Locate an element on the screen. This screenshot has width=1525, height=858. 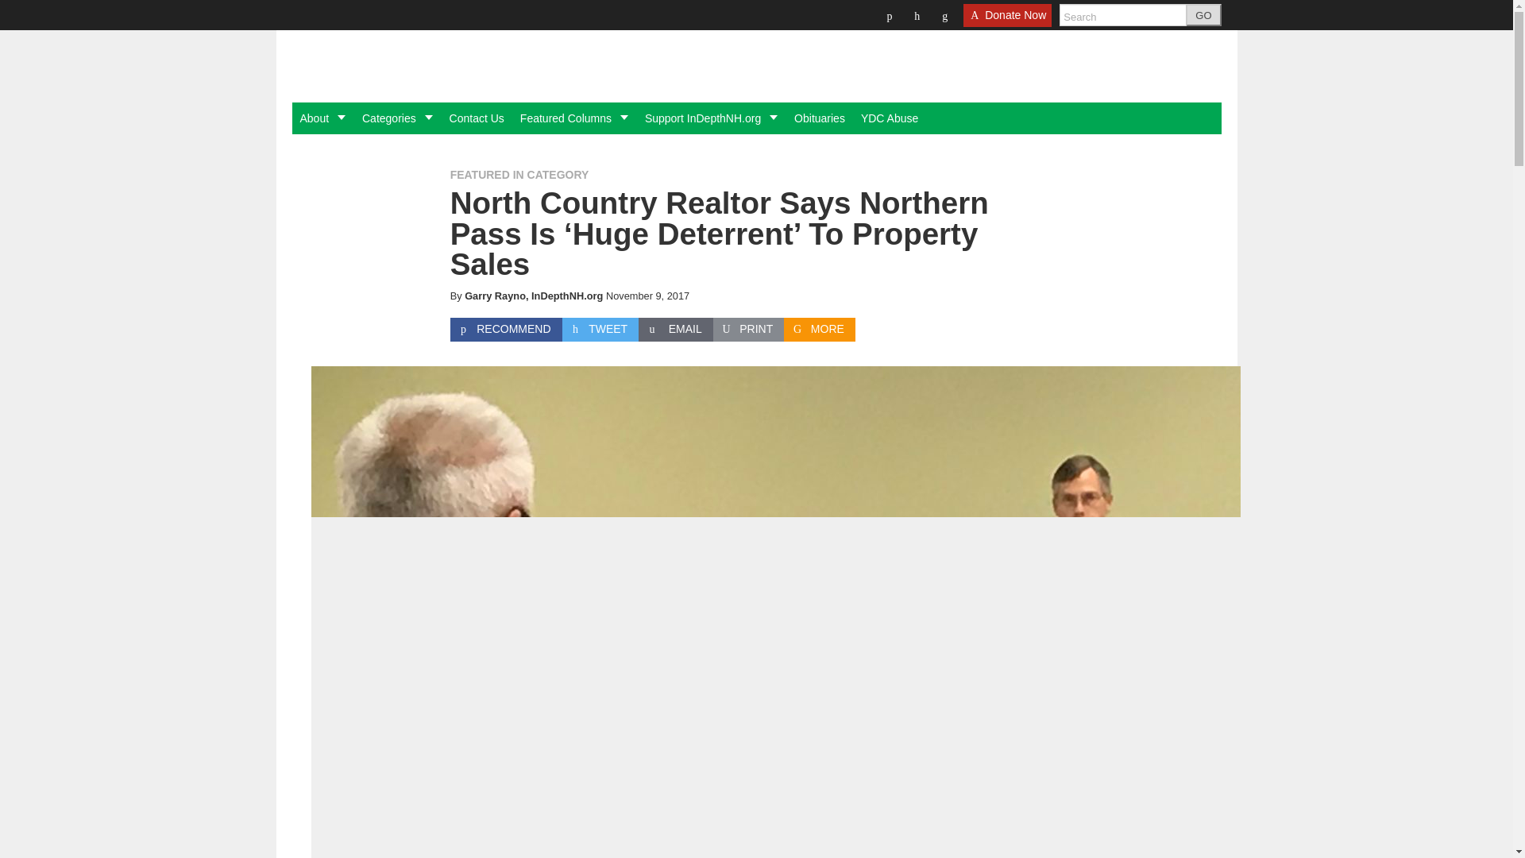
About InDepthNH.org is located at coordinates (322, 118).